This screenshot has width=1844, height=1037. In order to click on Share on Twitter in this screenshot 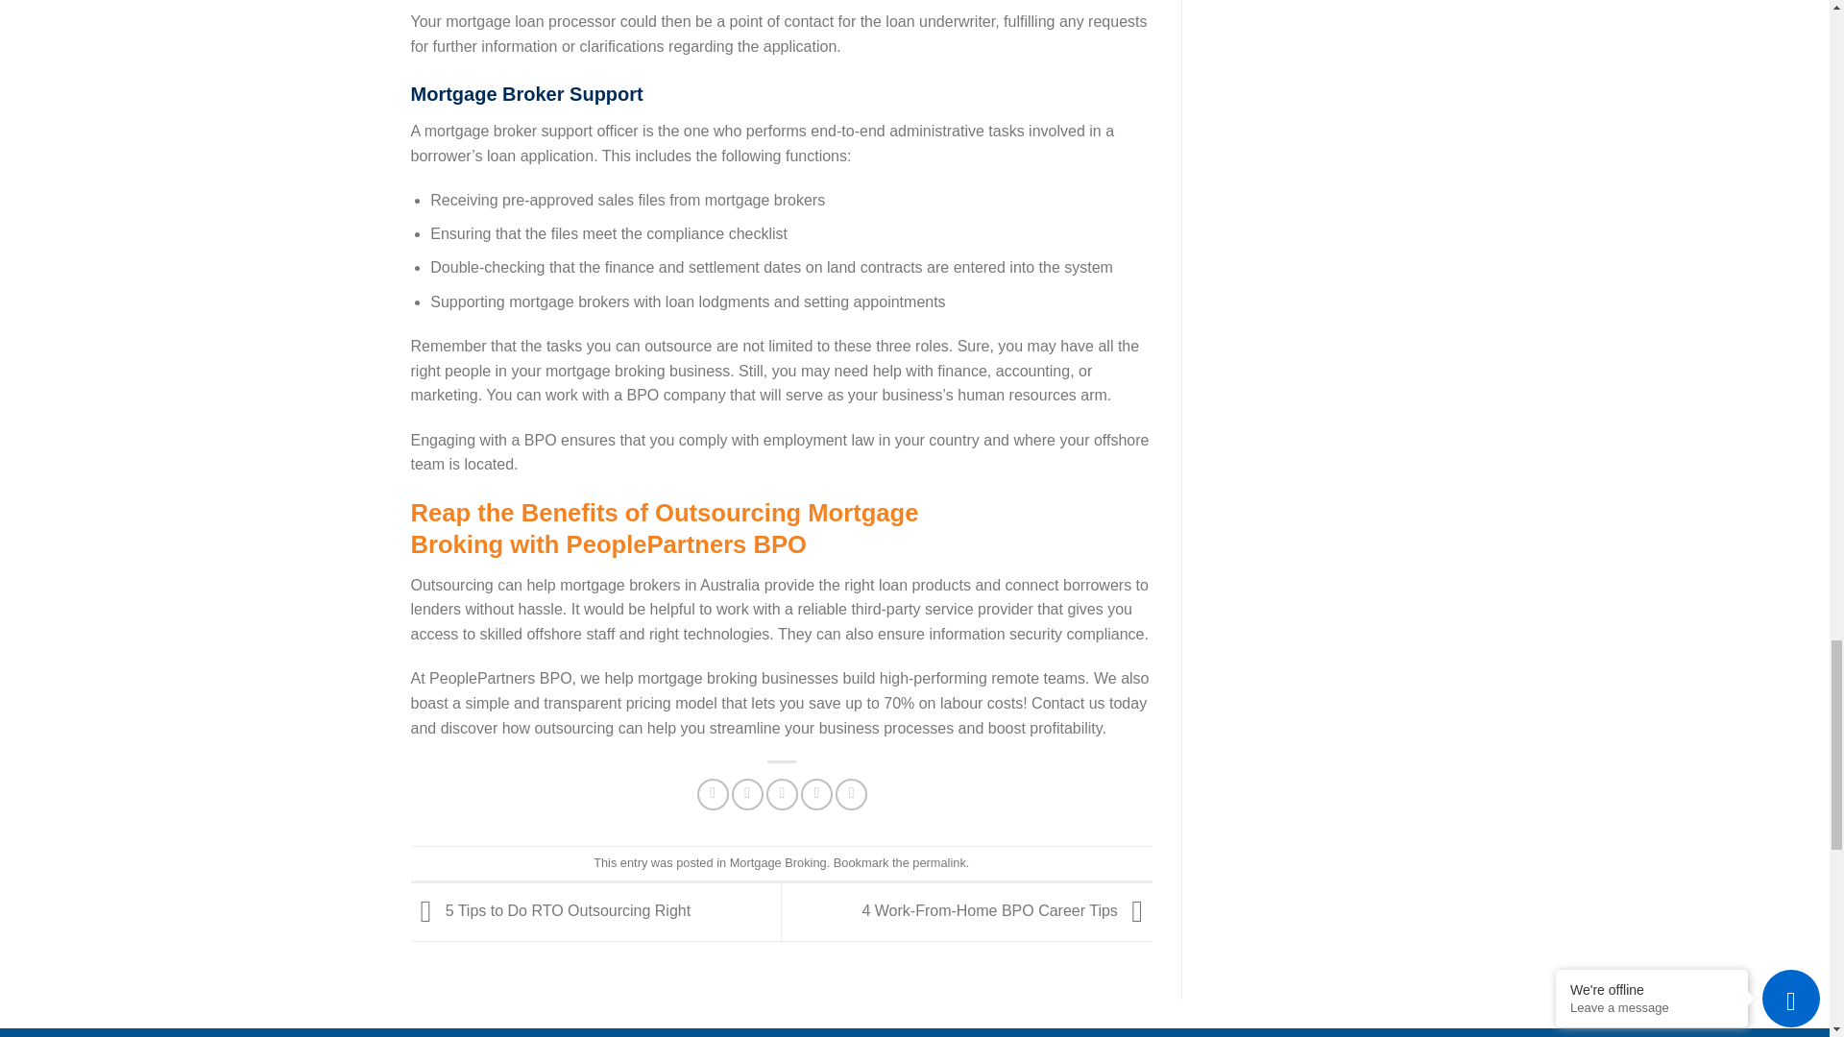, I will do `click(747, 794)`.